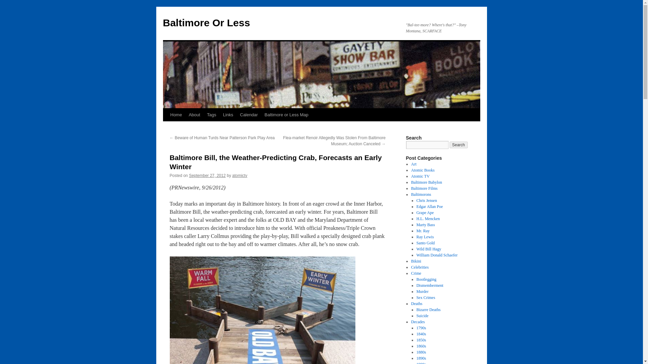 The image size is (648, 364). Describe the element at coordinates (430, 206) in the screenshot. I see `Edgar Allan Poe` at that location.